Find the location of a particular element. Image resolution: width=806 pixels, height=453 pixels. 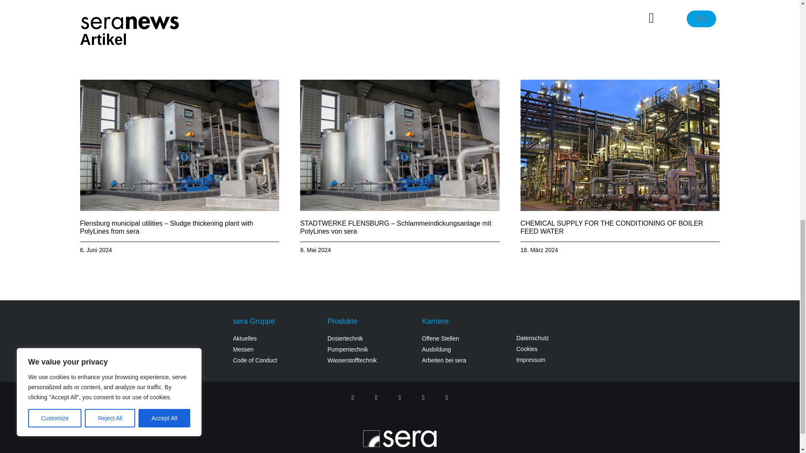

Messen is located at coordinates (276, 349).